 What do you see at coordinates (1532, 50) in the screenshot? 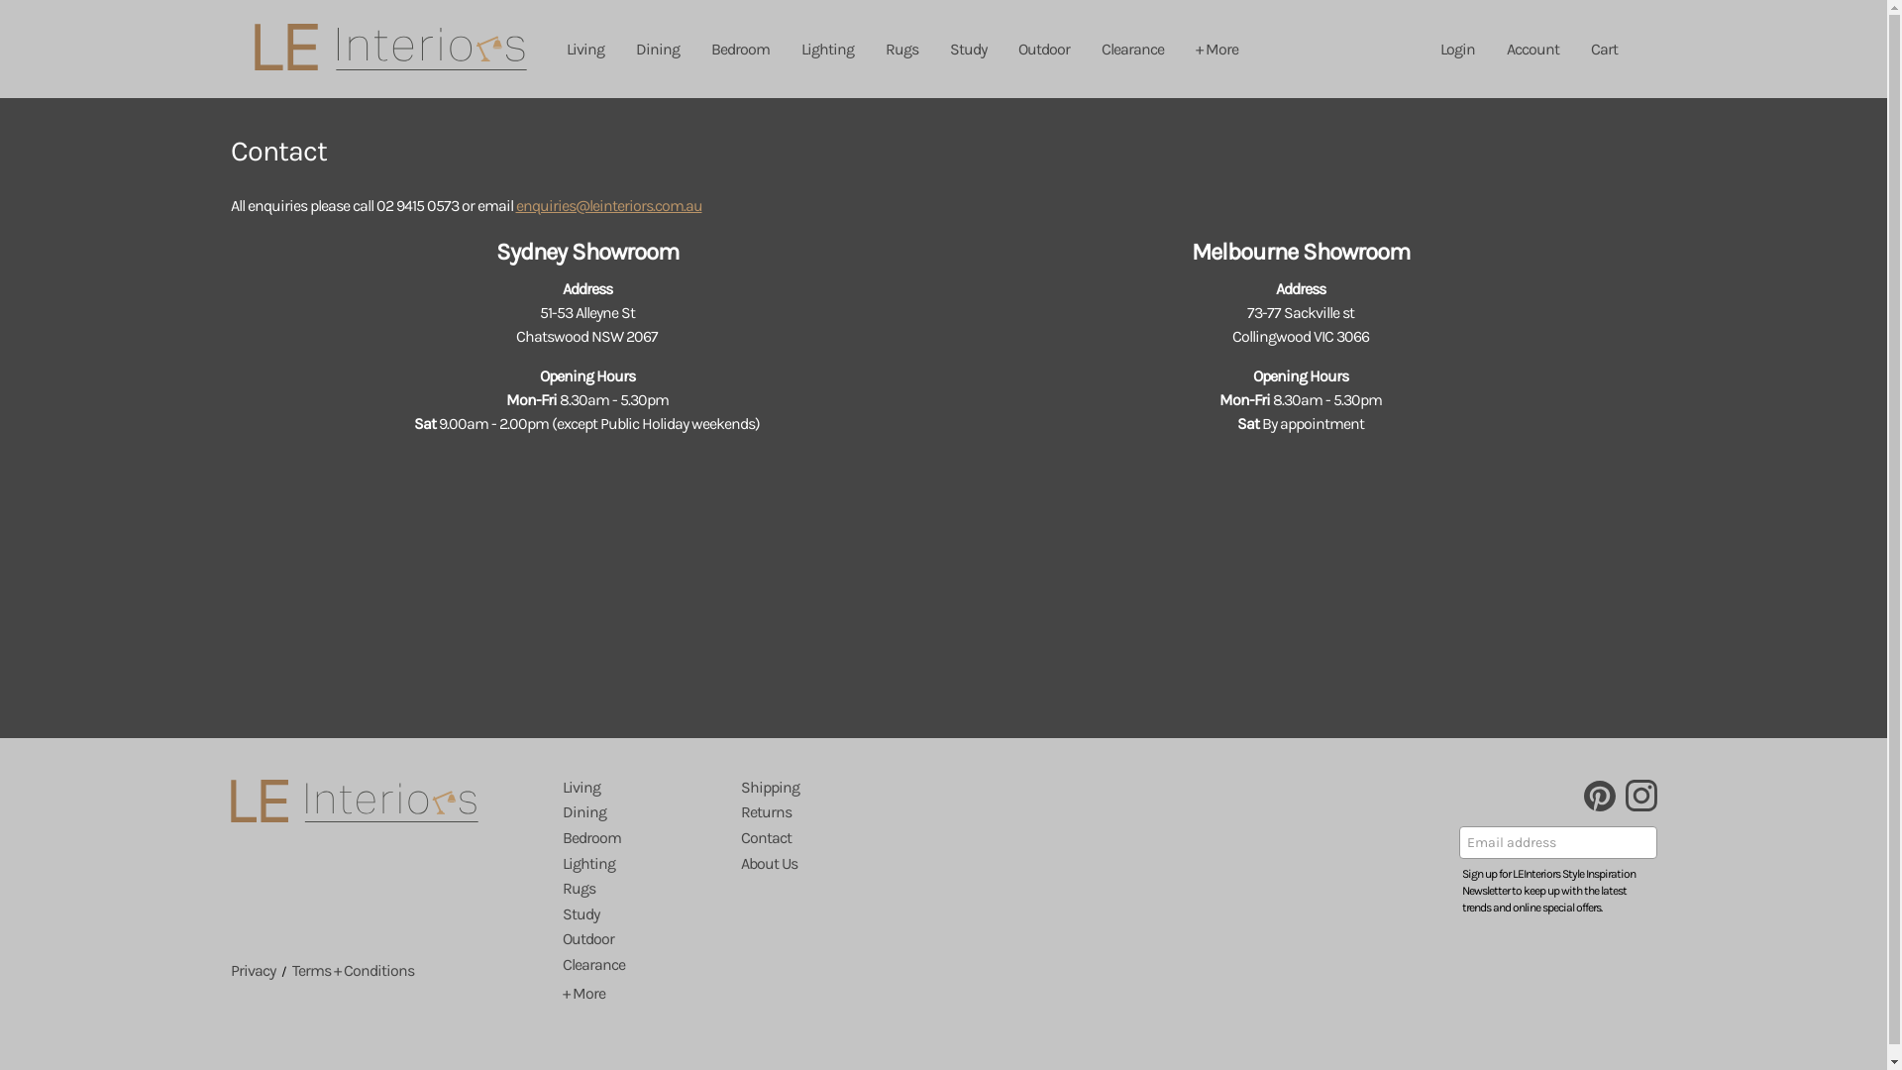
I see `Account` at bounding box center [1532, 50].